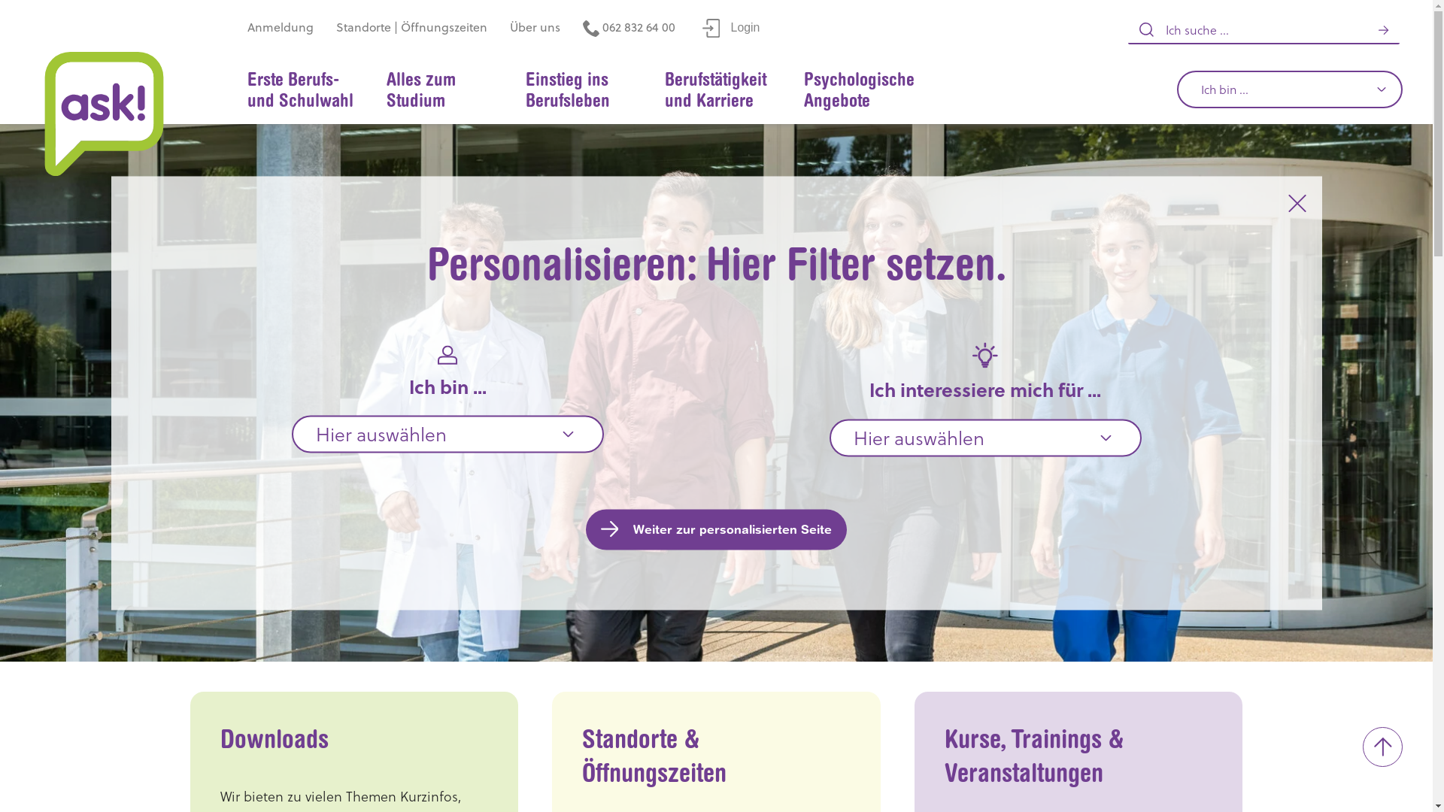 Image resolution: width=1444 pixels, height=812 pixels. What do you see at coordinates (441, 91) in the screenshot?
I see `Alles zum Studium` at bounding box center [441, 91].